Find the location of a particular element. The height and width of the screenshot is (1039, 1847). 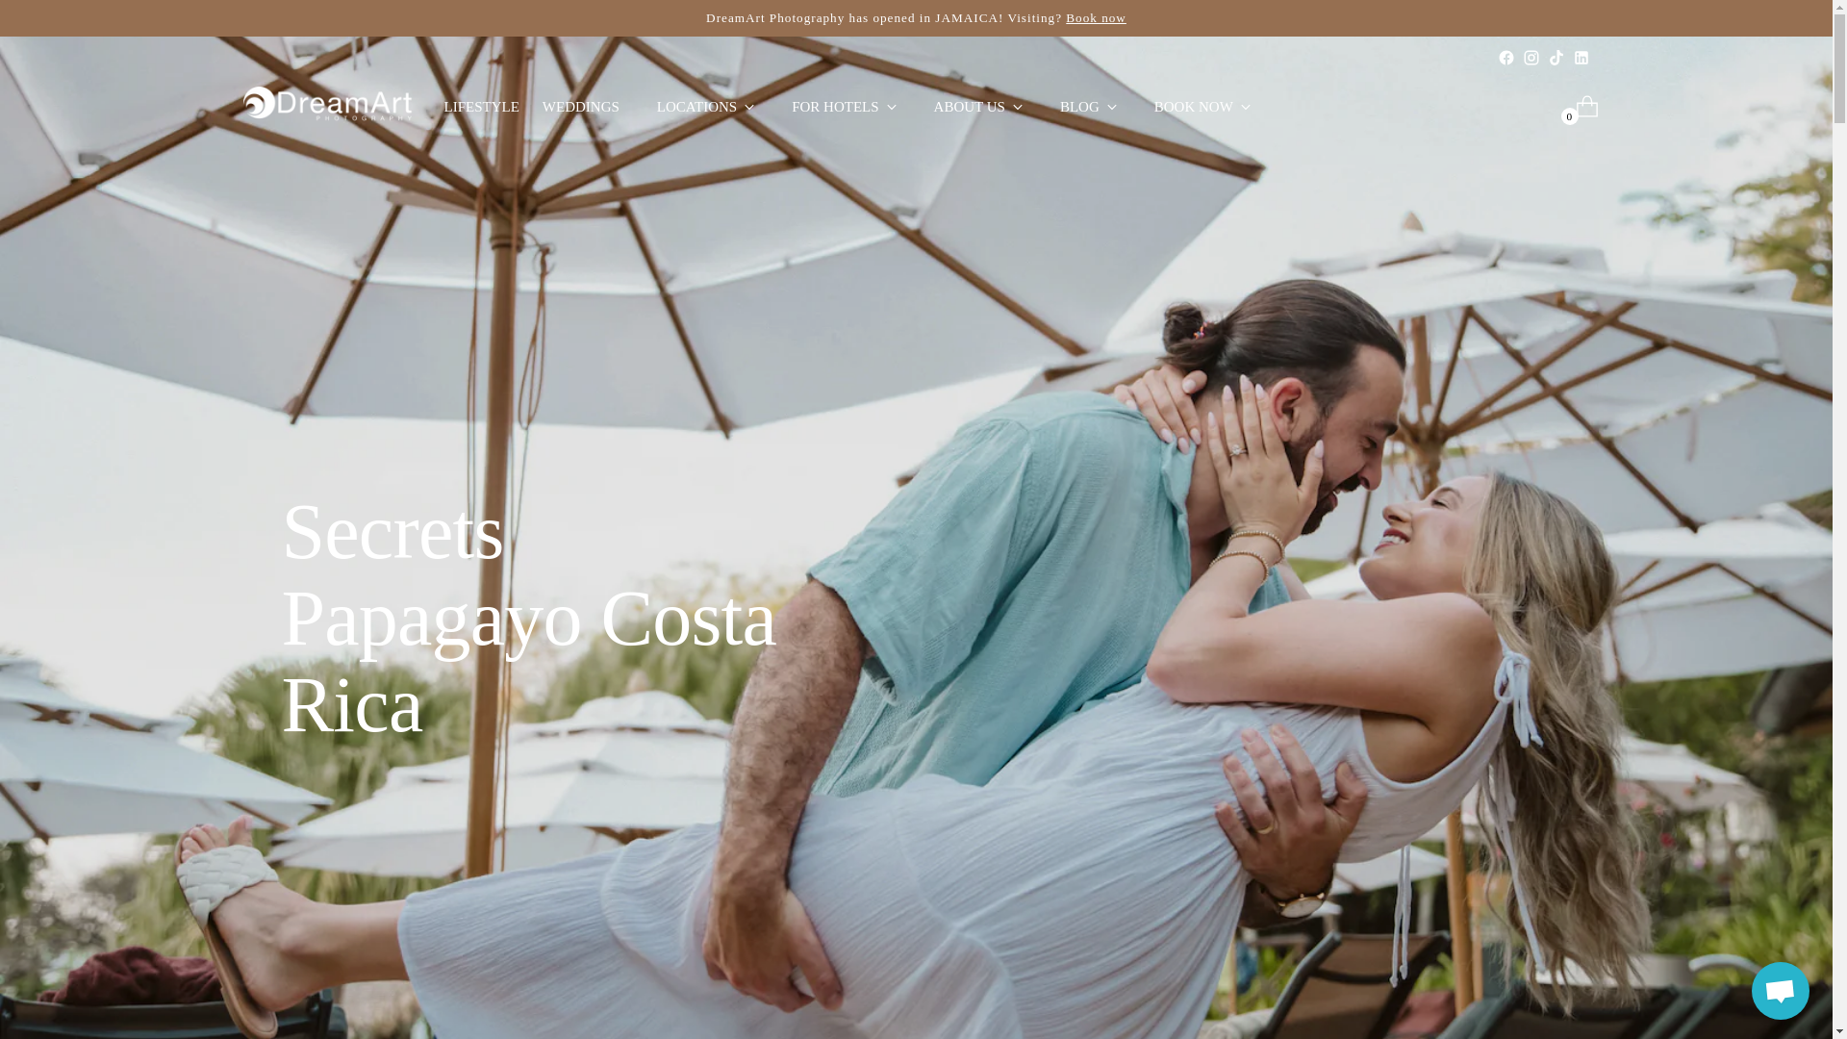

LOCATIONS is located at coordinates (705, 106).